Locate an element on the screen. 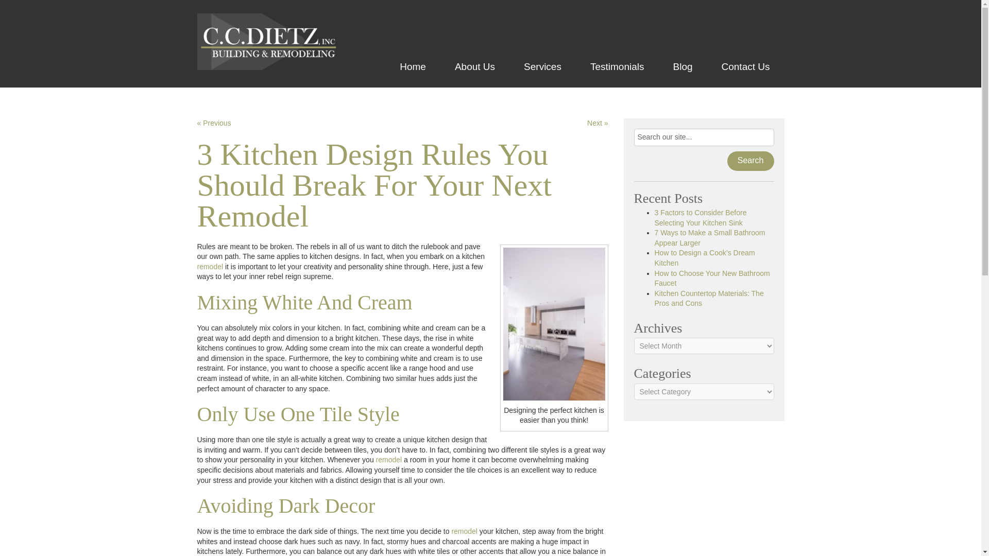 The height and width of the screenshot is (556, 989). Home is located at coordinates (413, 66).